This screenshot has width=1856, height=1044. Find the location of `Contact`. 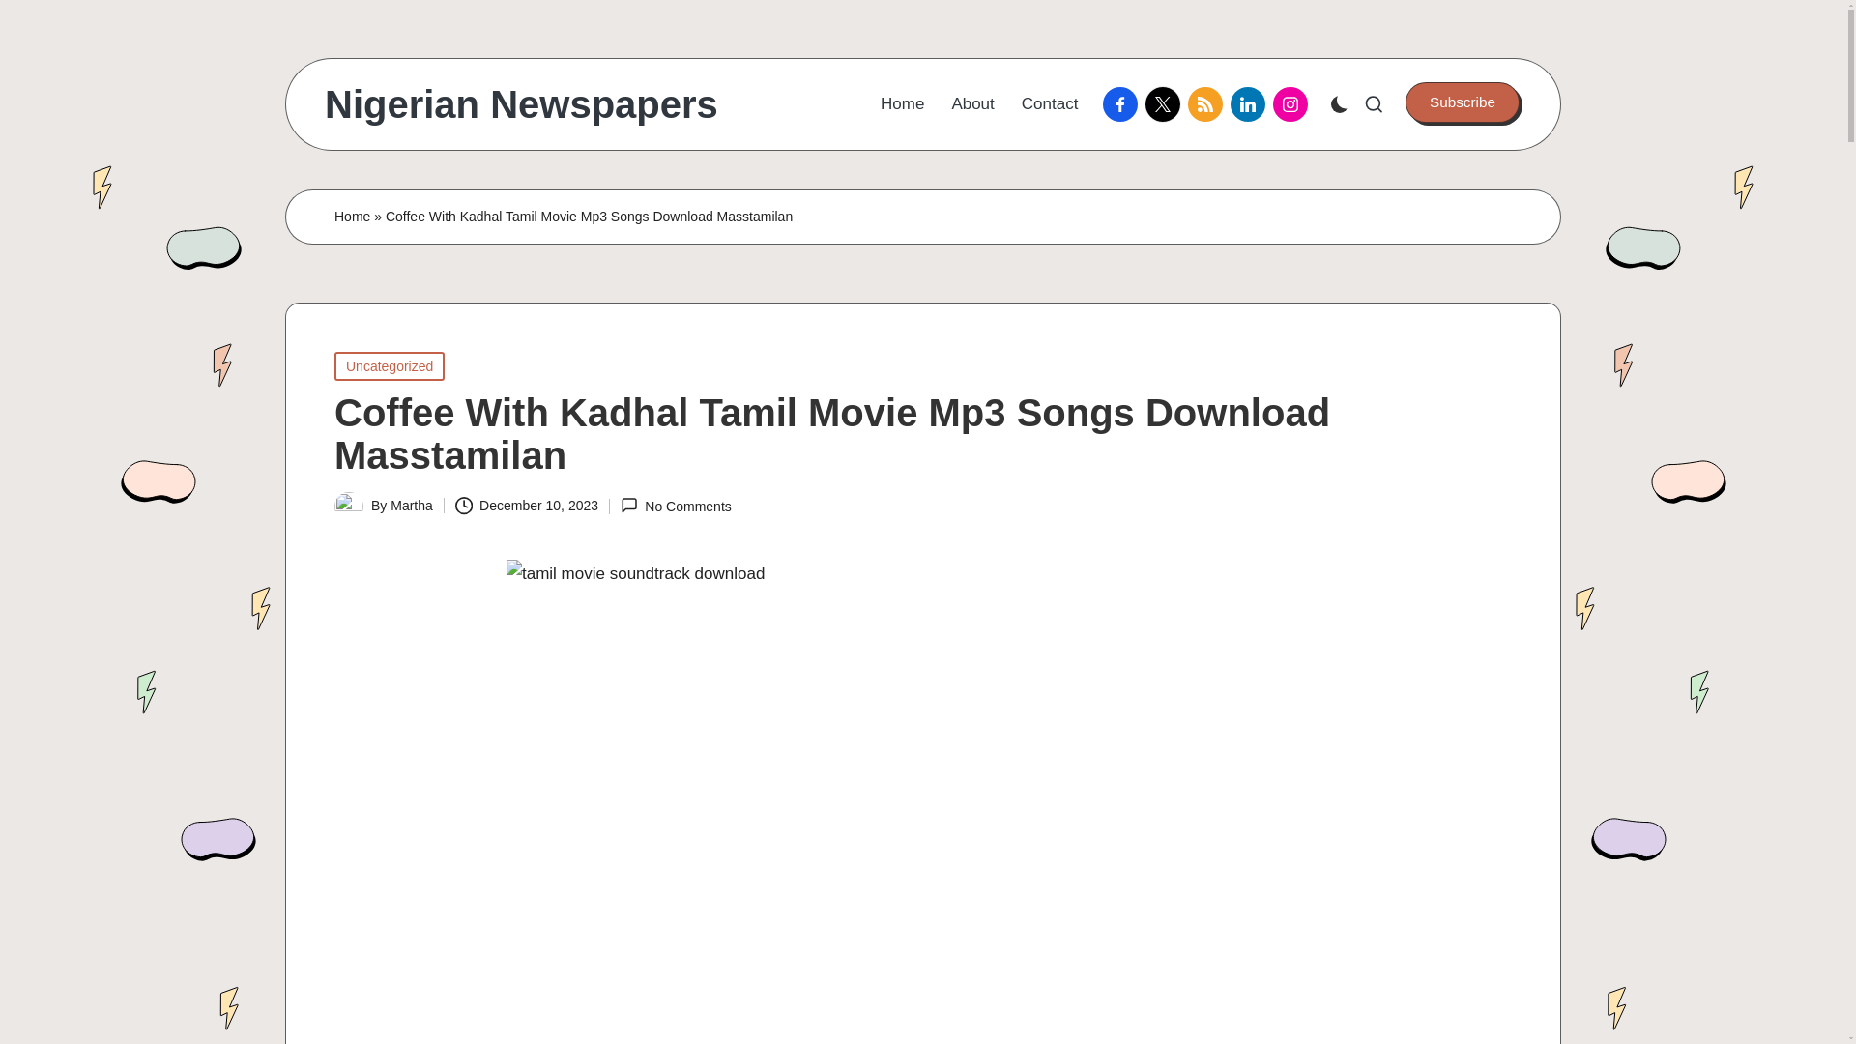

Contact is located at coordinates (1050, 104).